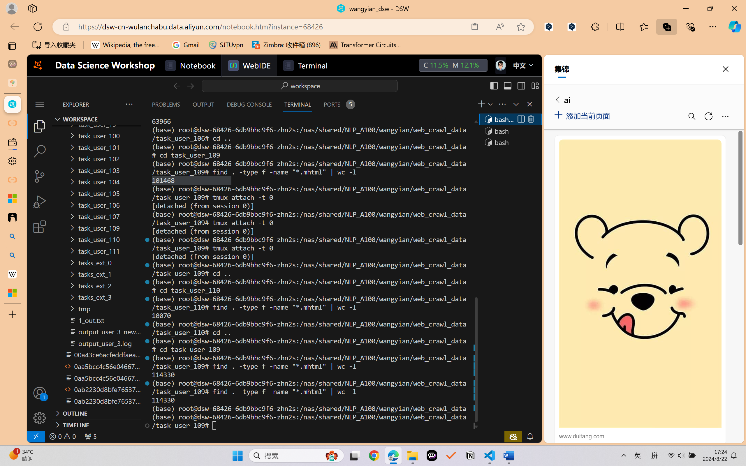 This screenshot has width=746, height=466. I want to click on Explorer Section: workspace, so click(96, 119).